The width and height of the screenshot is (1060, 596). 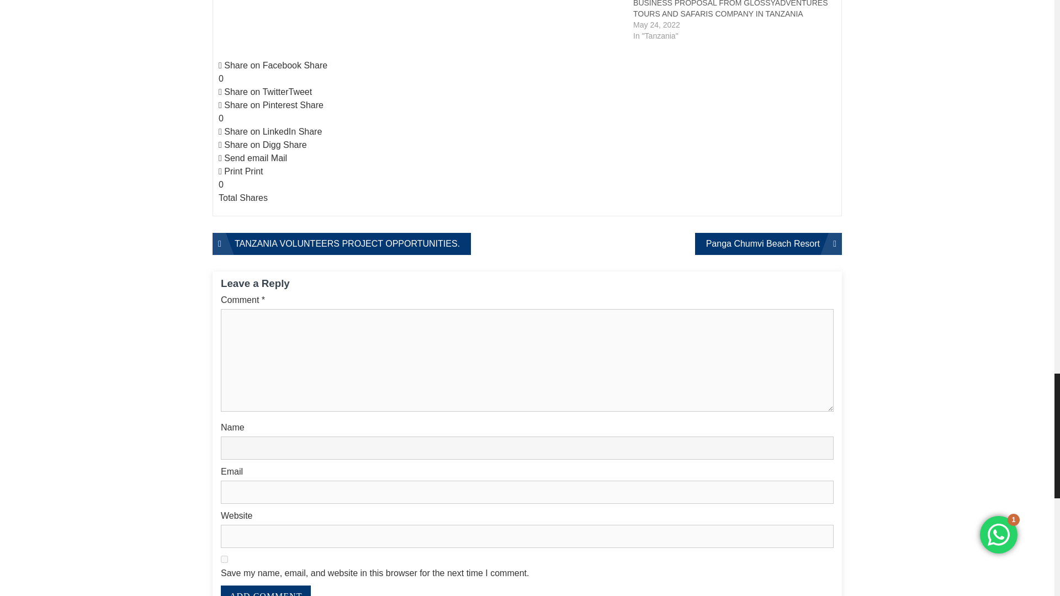 I want to click on yes, so click(x=224, y=558).